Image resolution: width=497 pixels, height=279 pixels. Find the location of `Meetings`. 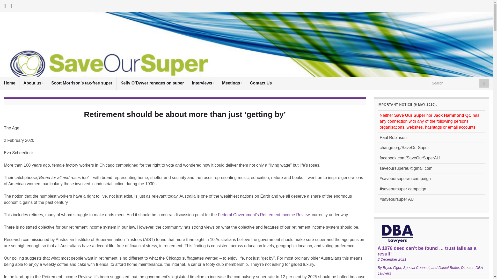

Meetings is located at coordinates (232, 83).